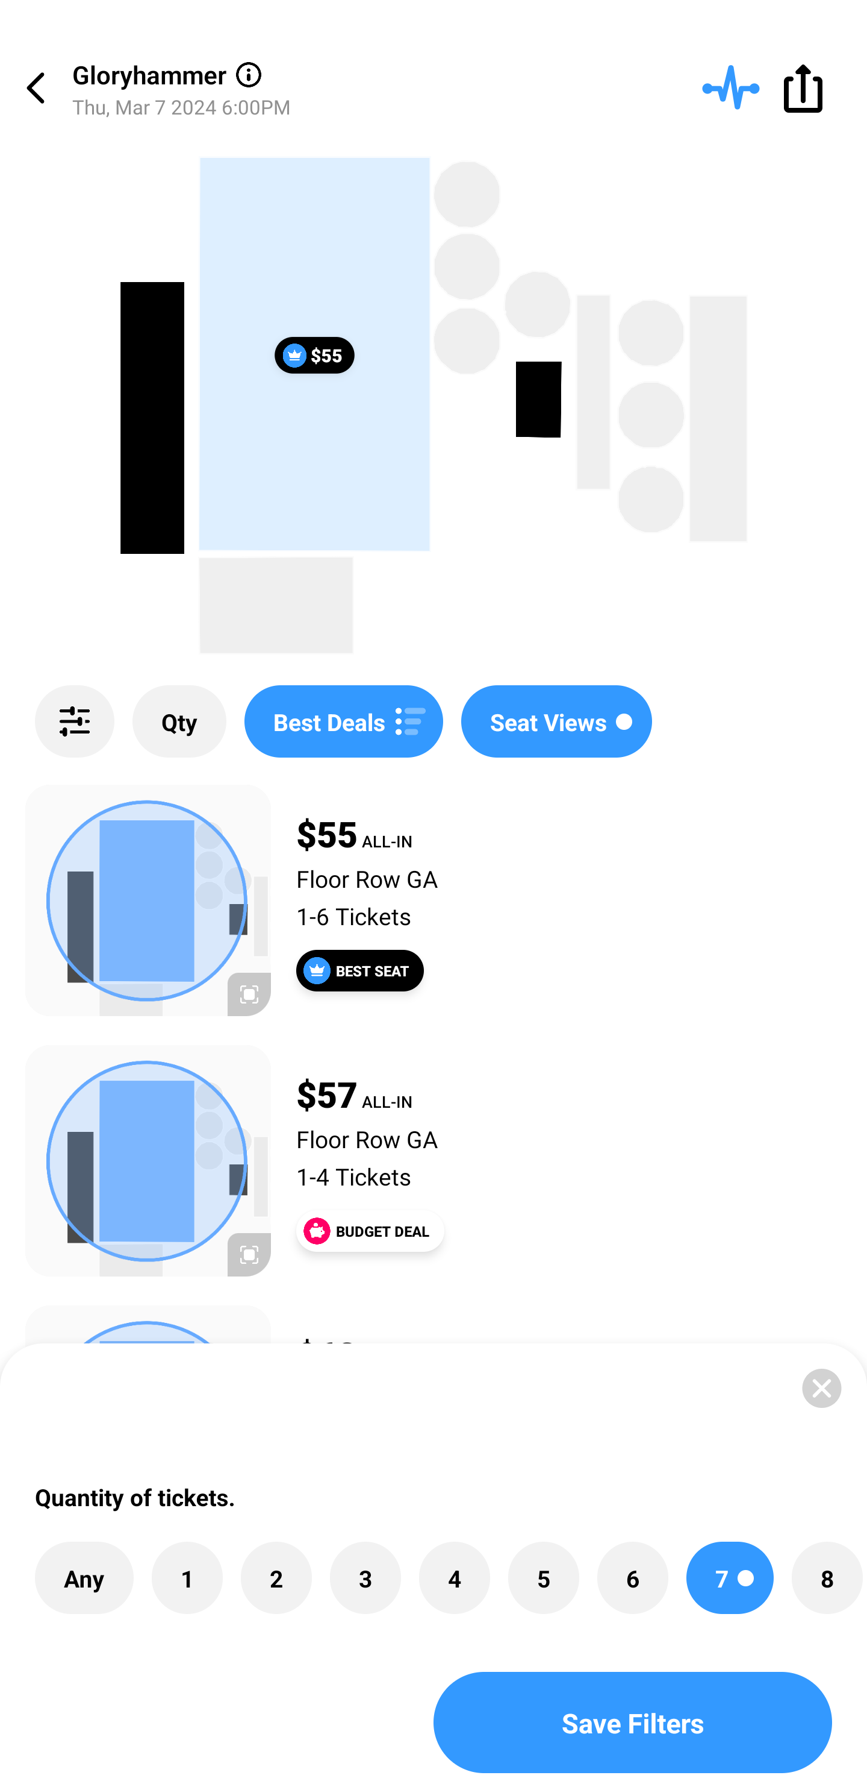 This screenshot has height=1784, width=867. Describe the element at coordinates (633, 1578) in the screenshot. I see `6` at that location.